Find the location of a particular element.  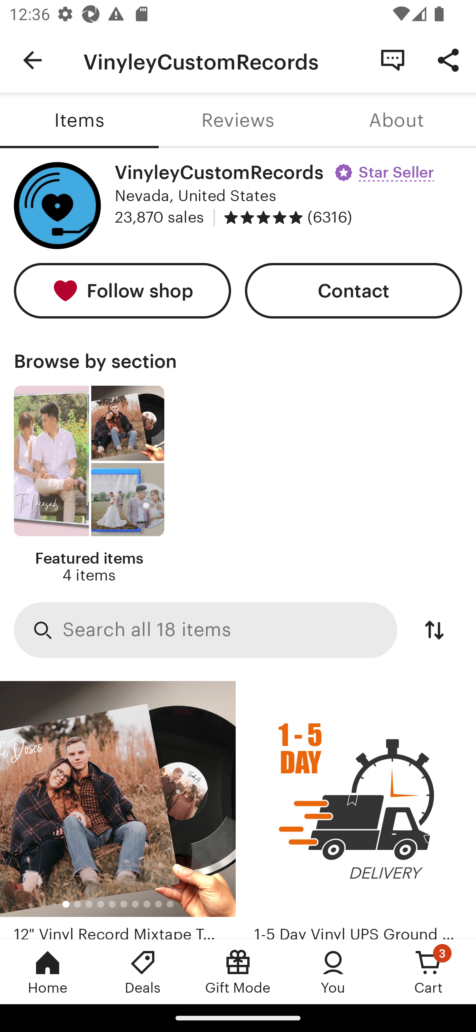

Contact Shop is located at coordinates (393, 60).